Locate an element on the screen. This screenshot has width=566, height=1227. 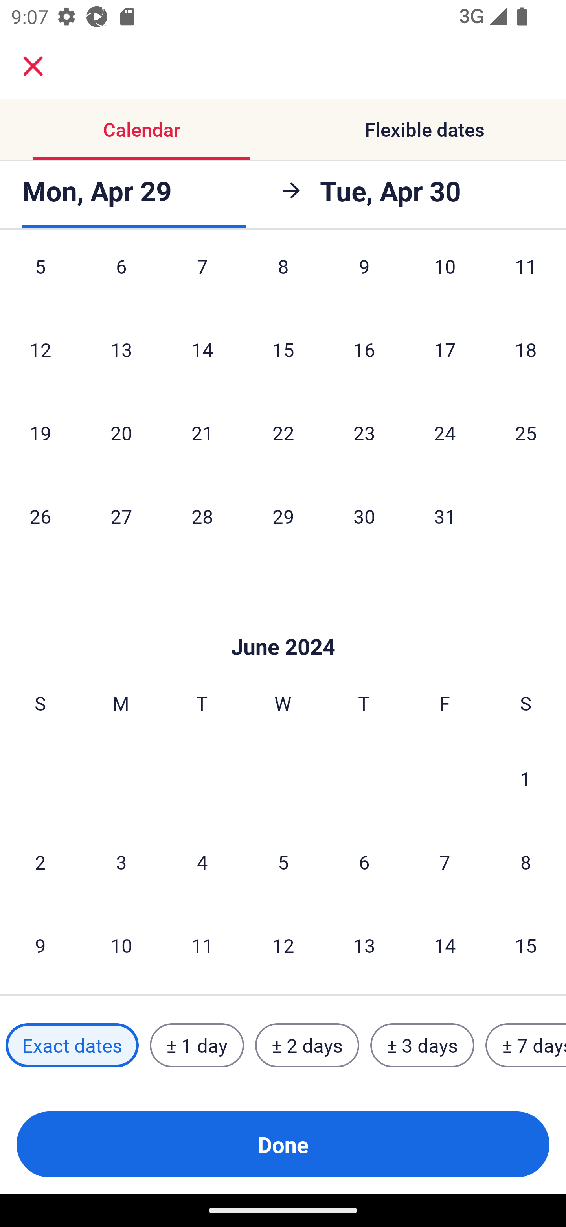
Skip to Done is located at coordinates (283, 623).